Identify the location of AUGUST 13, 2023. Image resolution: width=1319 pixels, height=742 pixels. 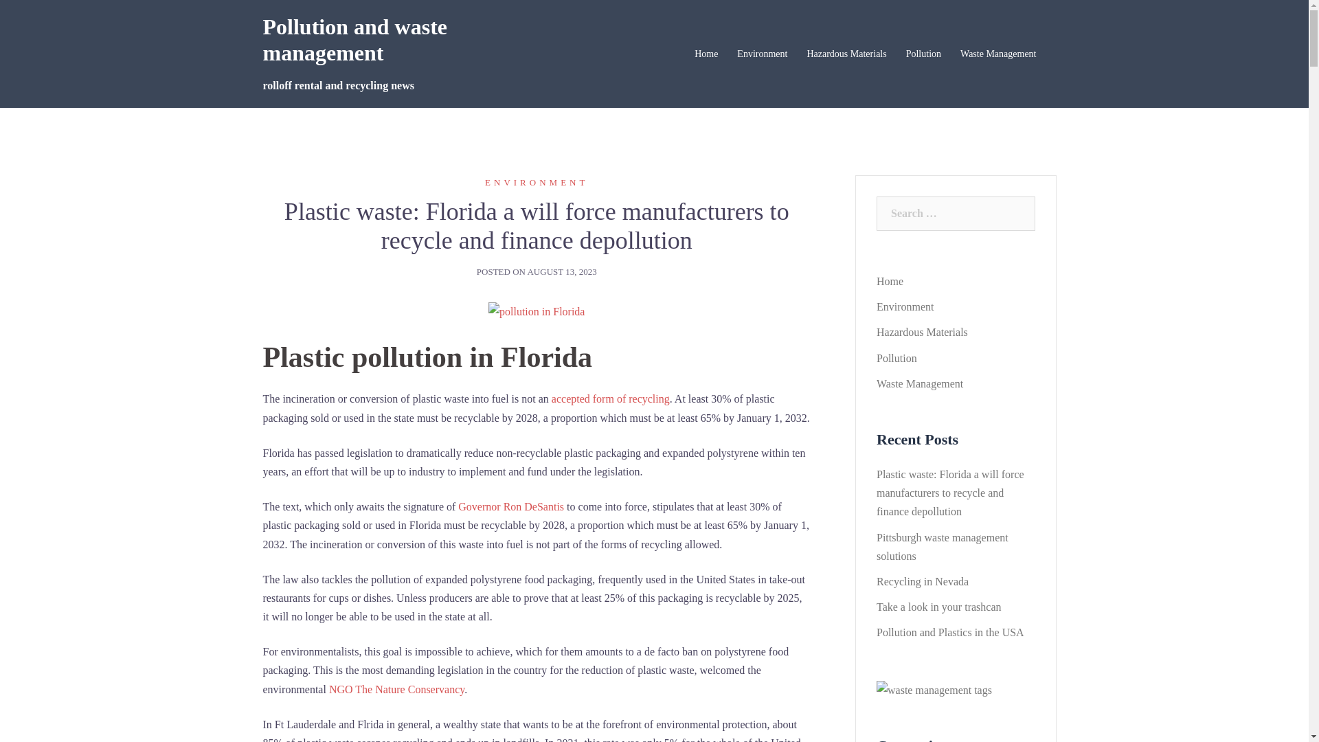
(562, 272).